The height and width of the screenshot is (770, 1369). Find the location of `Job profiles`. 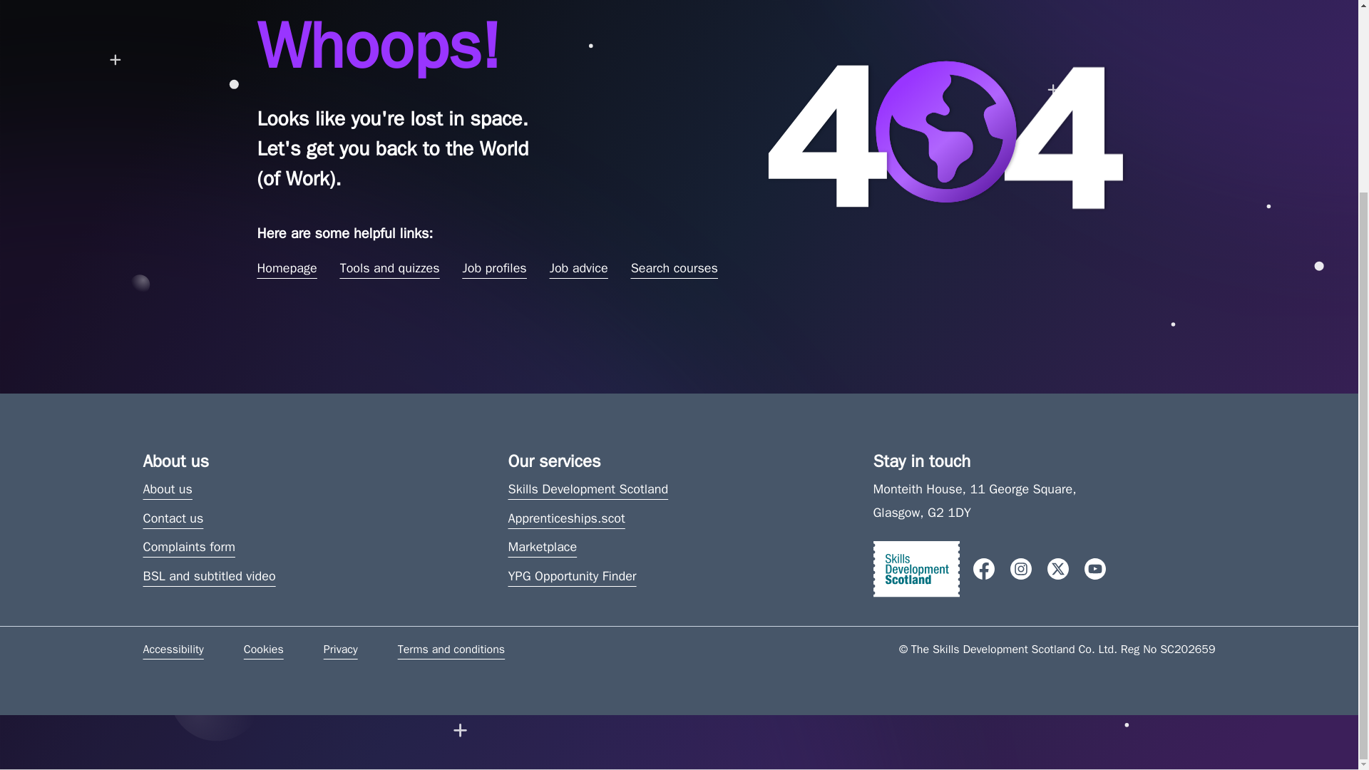

Job profiles is located at coordinates (493, 268).